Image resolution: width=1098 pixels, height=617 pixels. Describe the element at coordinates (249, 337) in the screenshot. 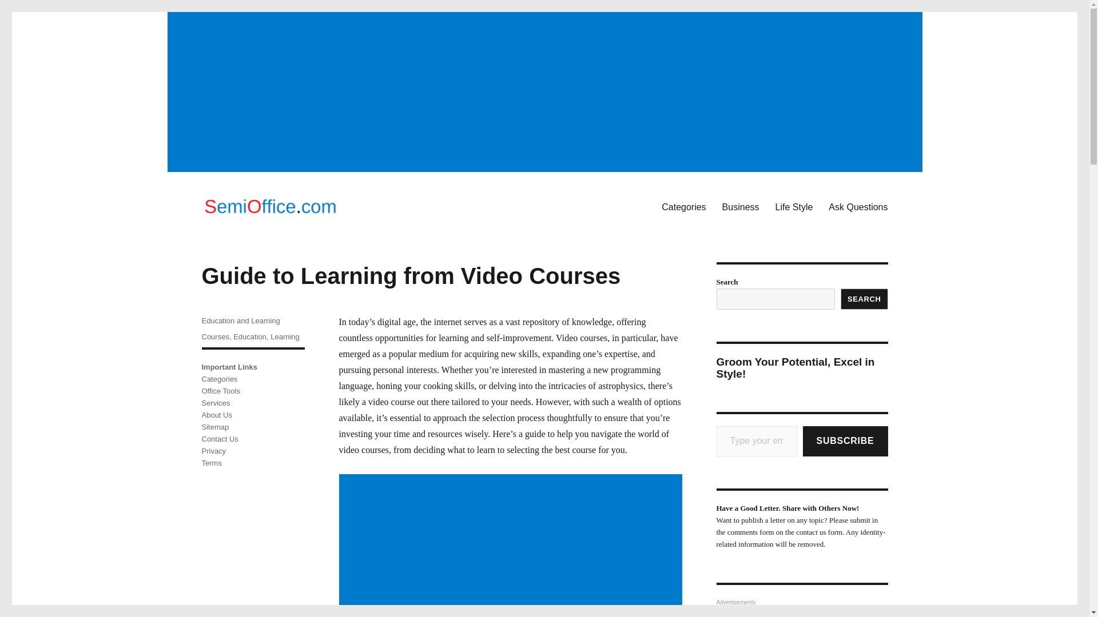

I see `Education` at that location.